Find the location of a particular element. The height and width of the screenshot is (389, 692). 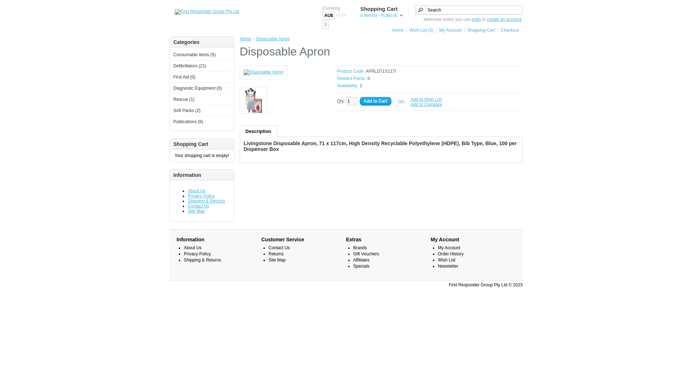

$ is located at coordinates (326, 24).